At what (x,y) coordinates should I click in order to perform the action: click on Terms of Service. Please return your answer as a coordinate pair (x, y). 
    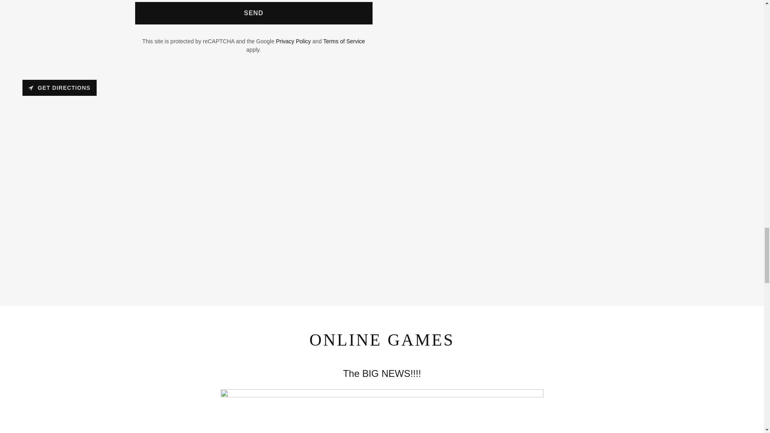
    Looking at the image, I should click on (344, 41).